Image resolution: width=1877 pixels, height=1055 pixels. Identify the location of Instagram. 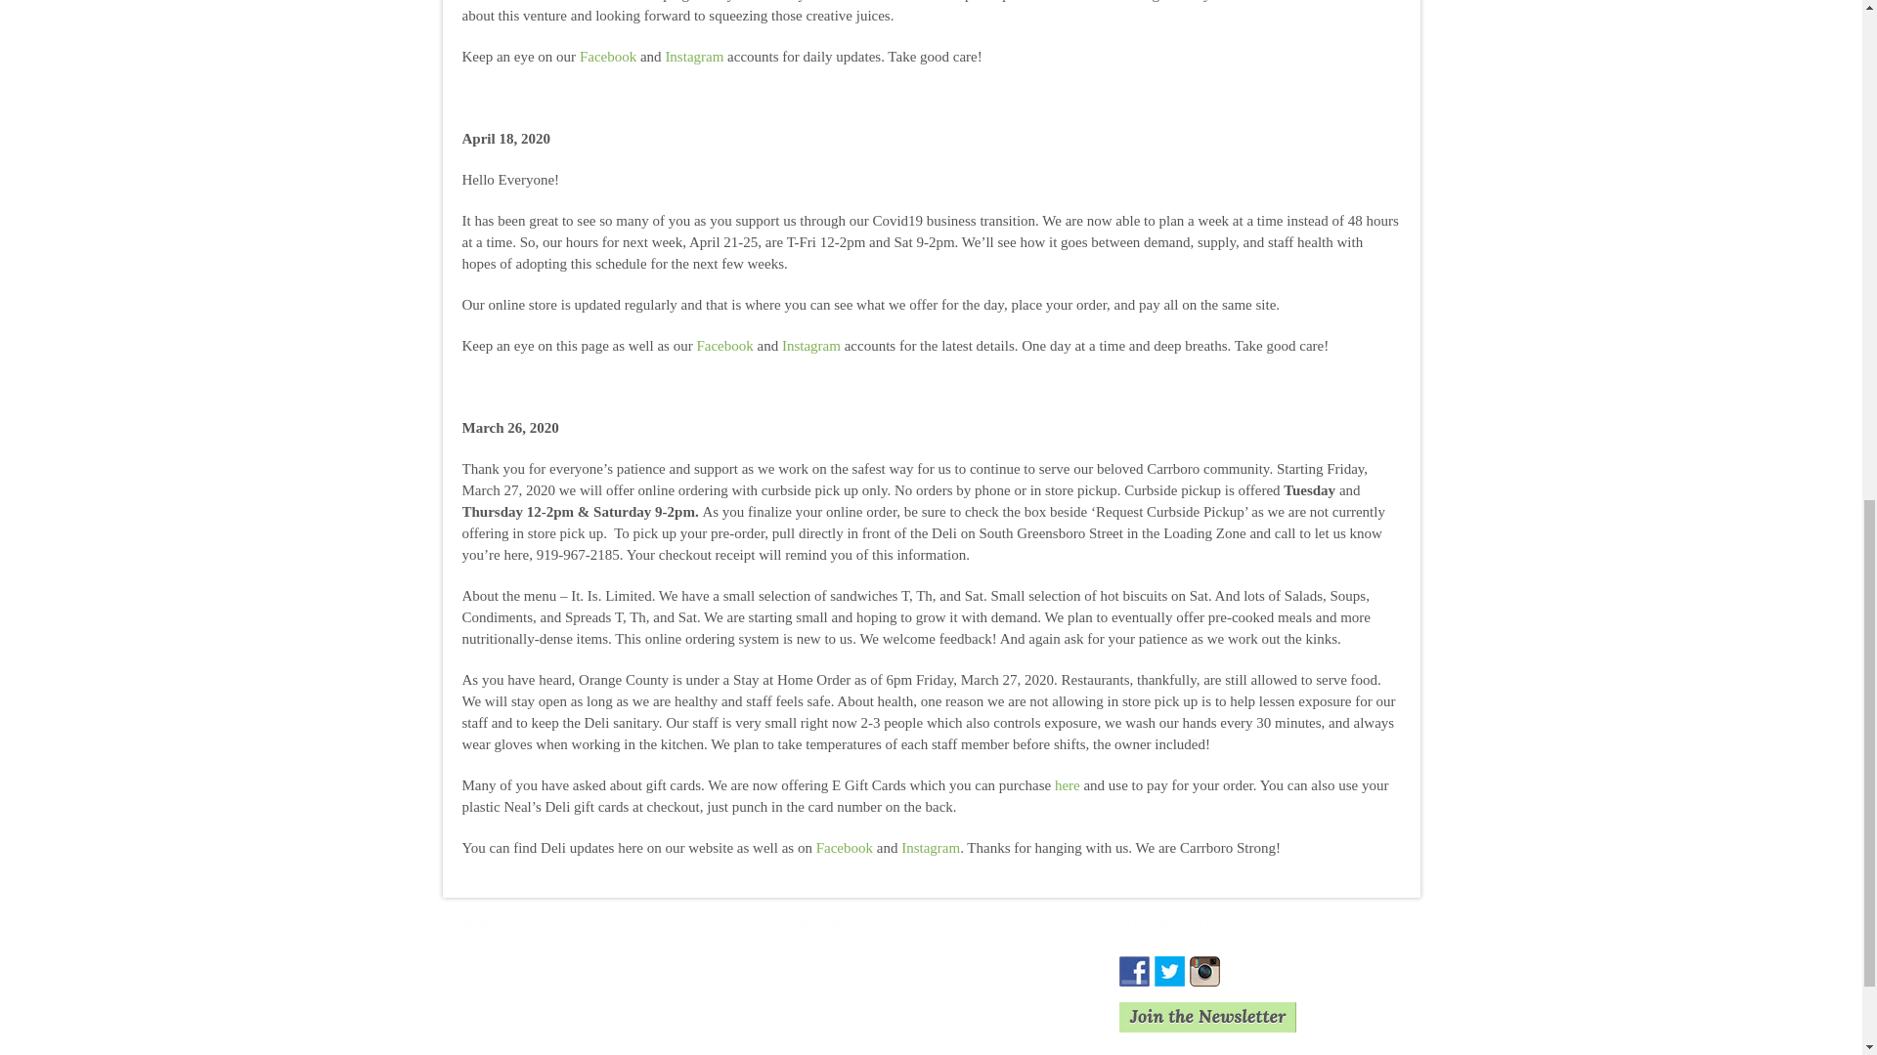
(693, 57).